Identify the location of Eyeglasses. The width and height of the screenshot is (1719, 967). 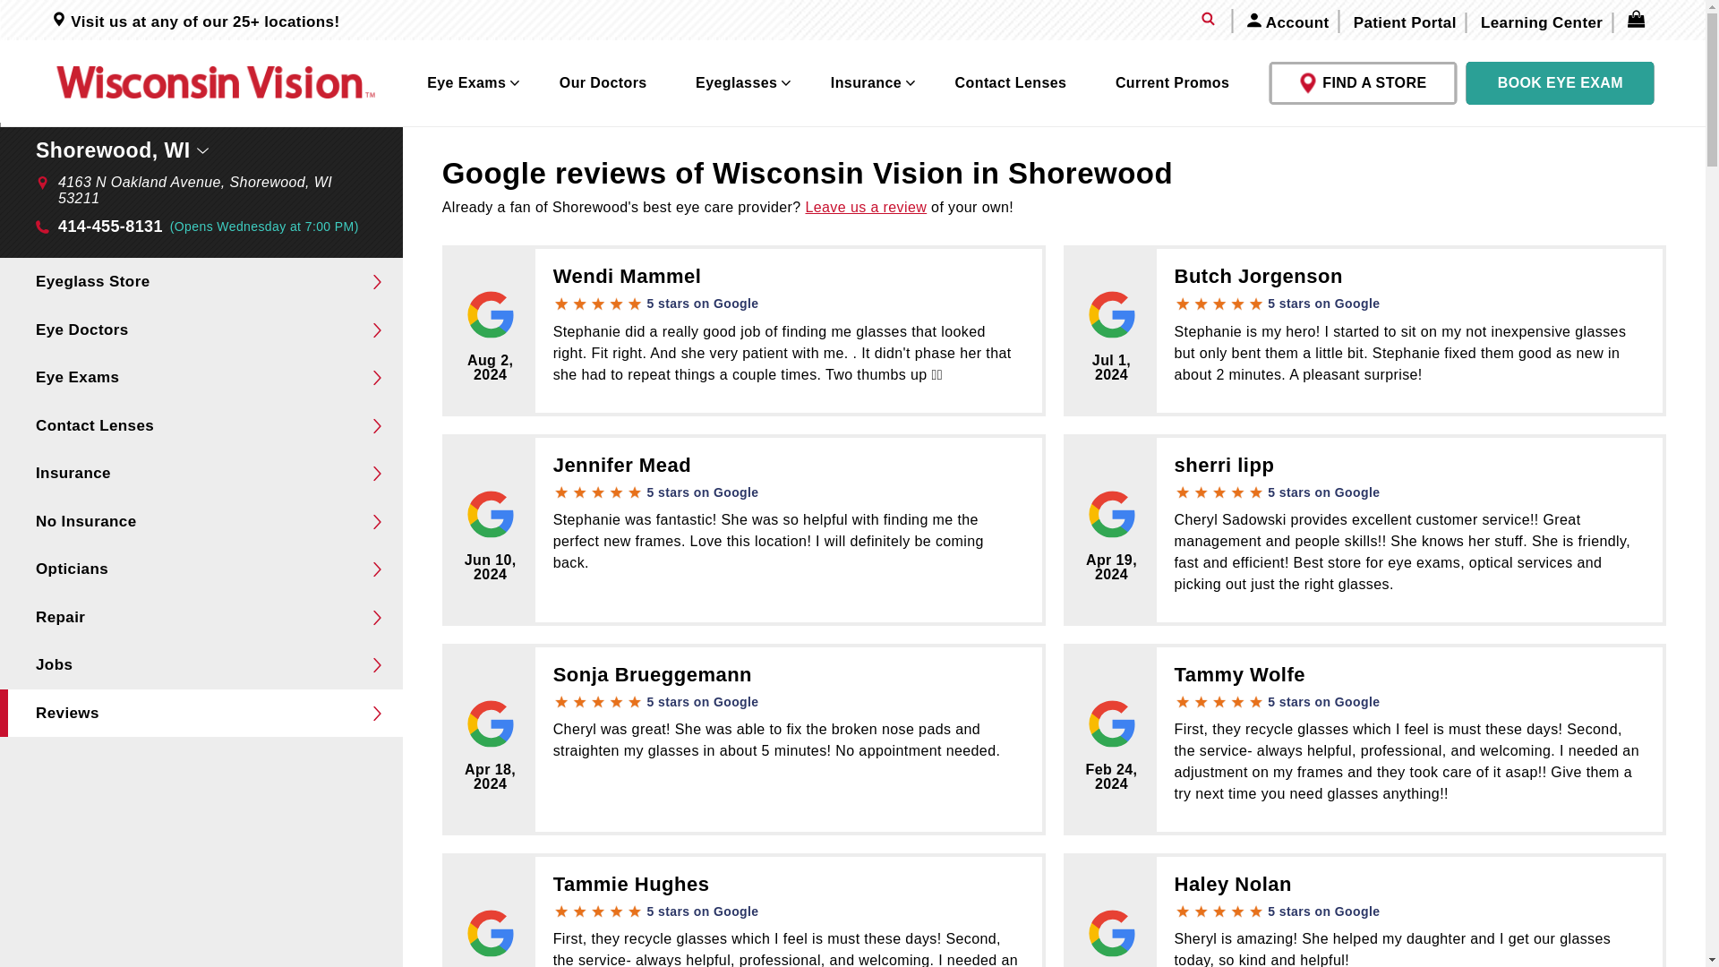
(738, 83).